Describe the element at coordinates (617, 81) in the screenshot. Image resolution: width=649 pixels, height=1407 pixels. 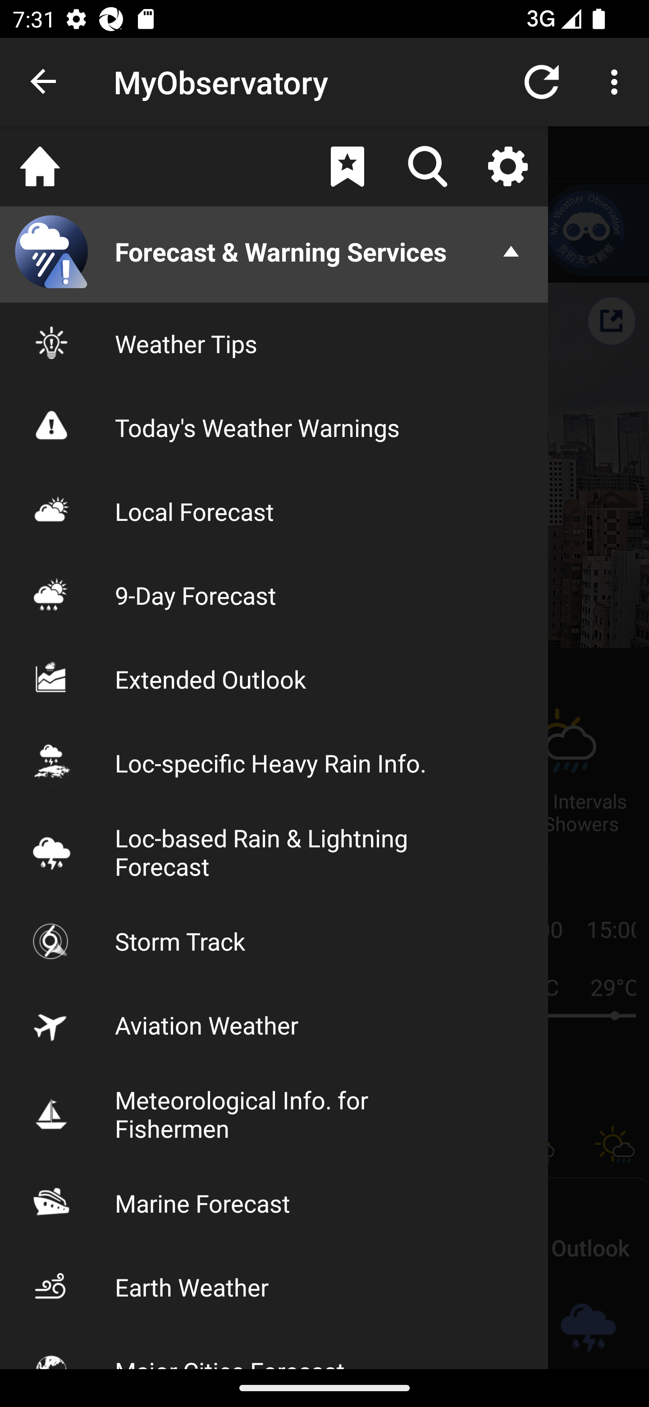
I see `More options` at that location.